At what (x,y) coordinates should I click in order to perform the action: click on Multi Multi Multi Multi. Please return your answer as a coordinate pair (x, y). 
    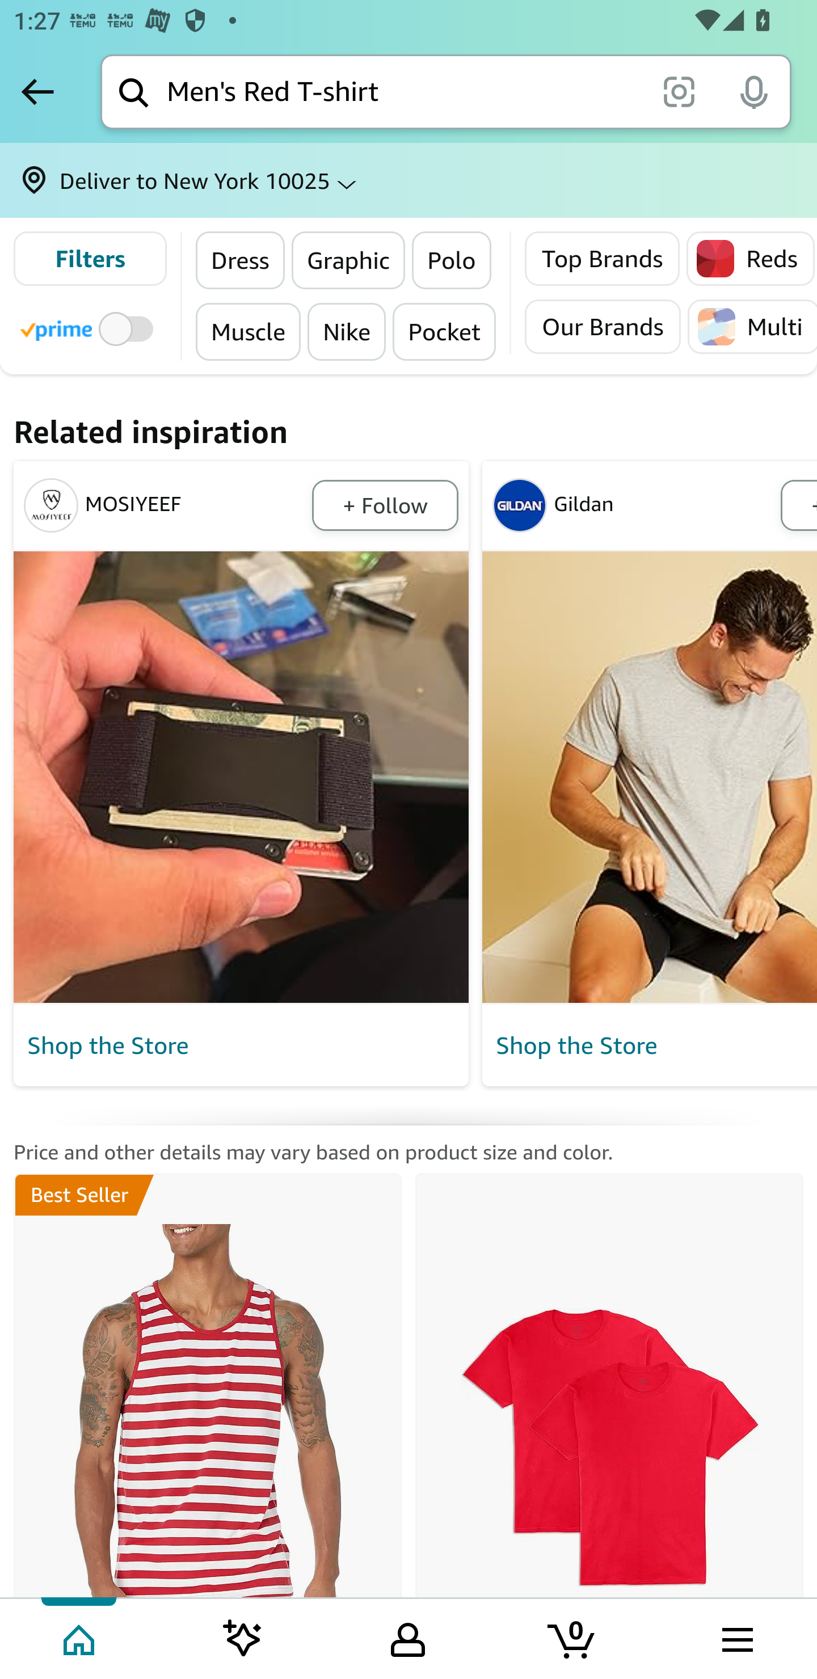
    Looking at the image, I should click on (751, 326).